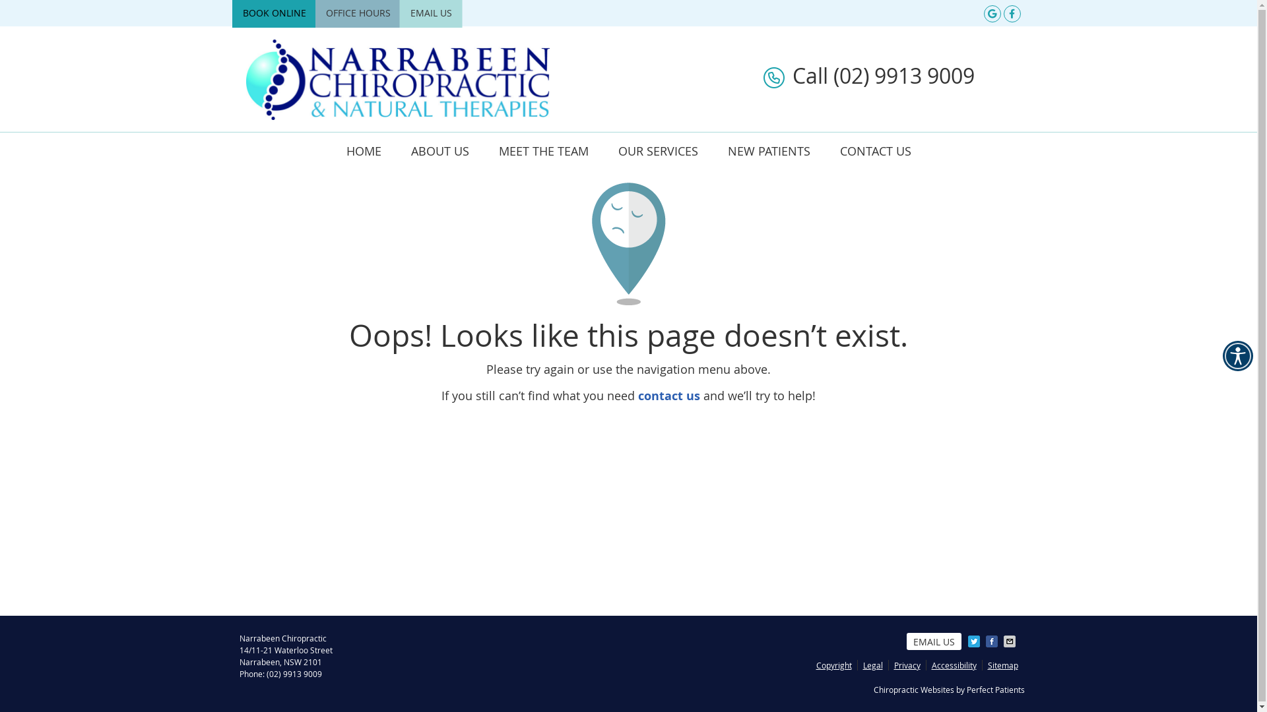 This screenshot has height=712, width=1267. I want to click on Legal, so click(874, 665).